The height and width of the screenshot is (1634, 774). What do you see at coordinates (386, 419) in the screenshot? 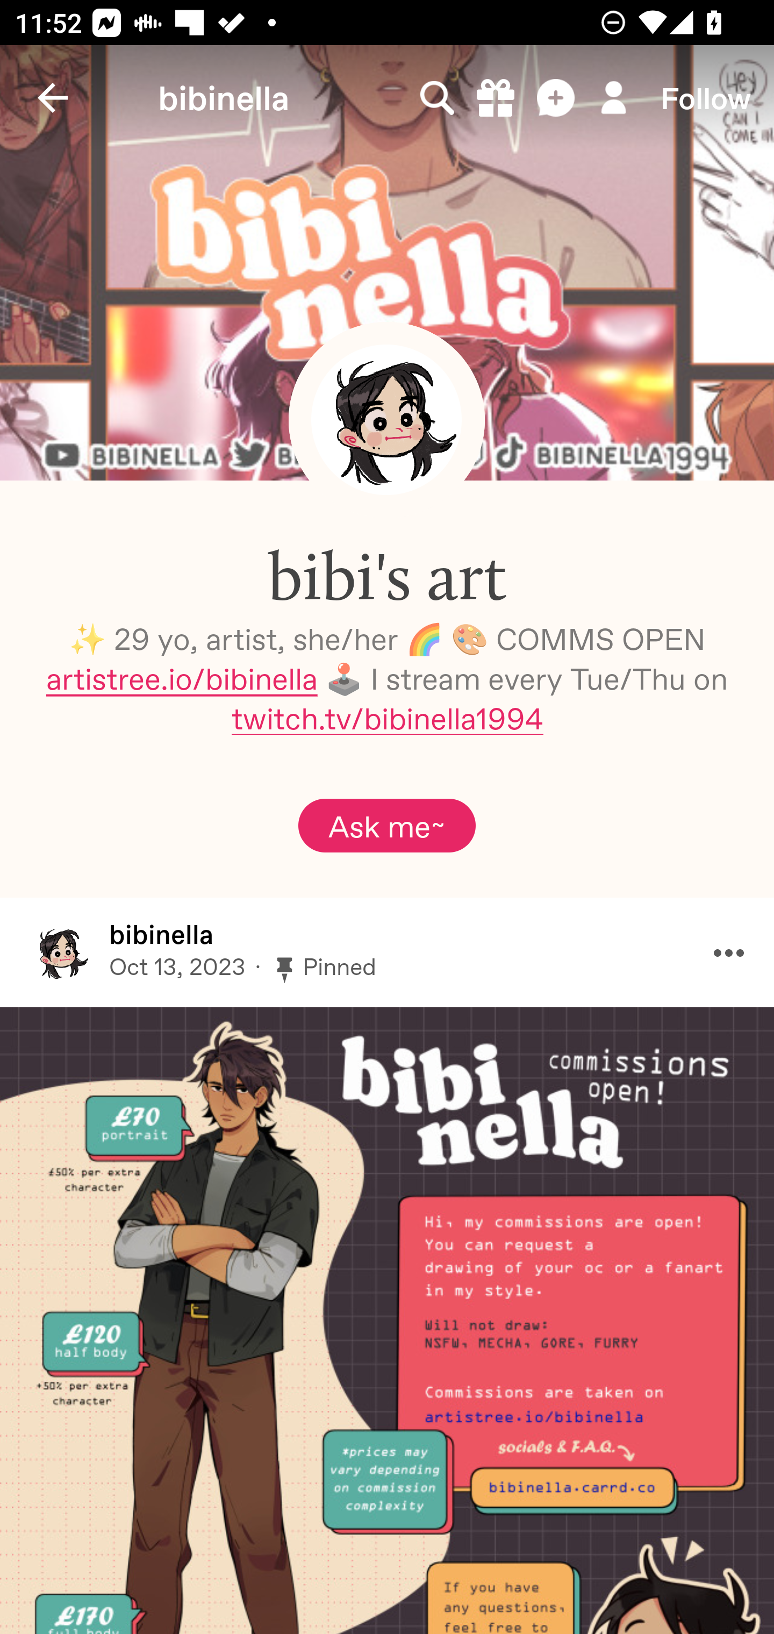
I see `Avatar frame` at bounding box center [386, 419].